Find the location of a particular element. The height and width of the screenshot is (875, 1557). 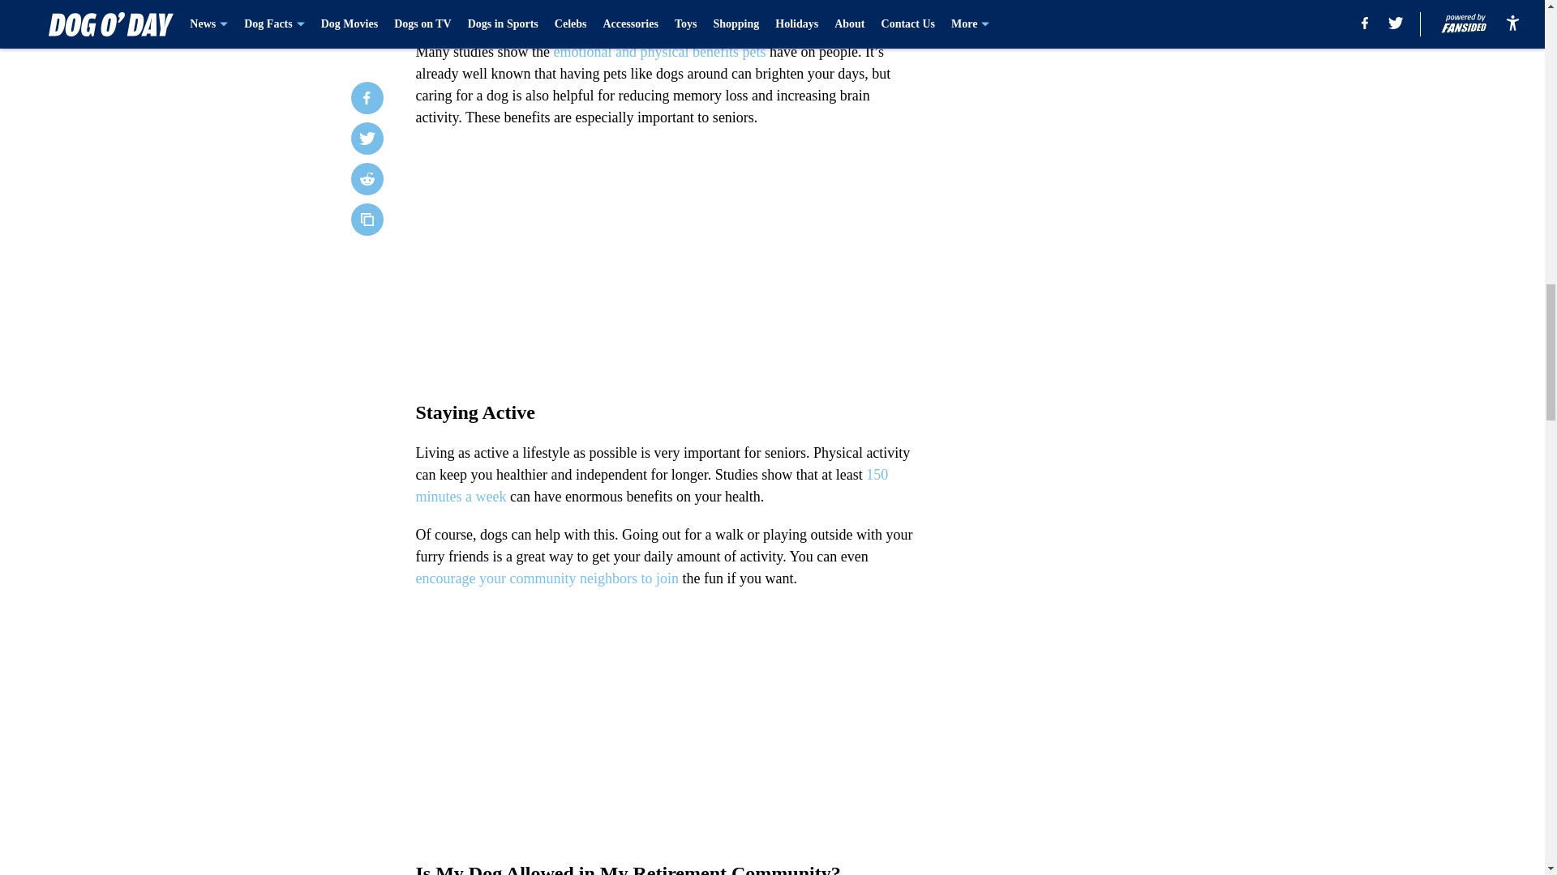

encourage your community neighbors to join is located at coordinates (547, 578).